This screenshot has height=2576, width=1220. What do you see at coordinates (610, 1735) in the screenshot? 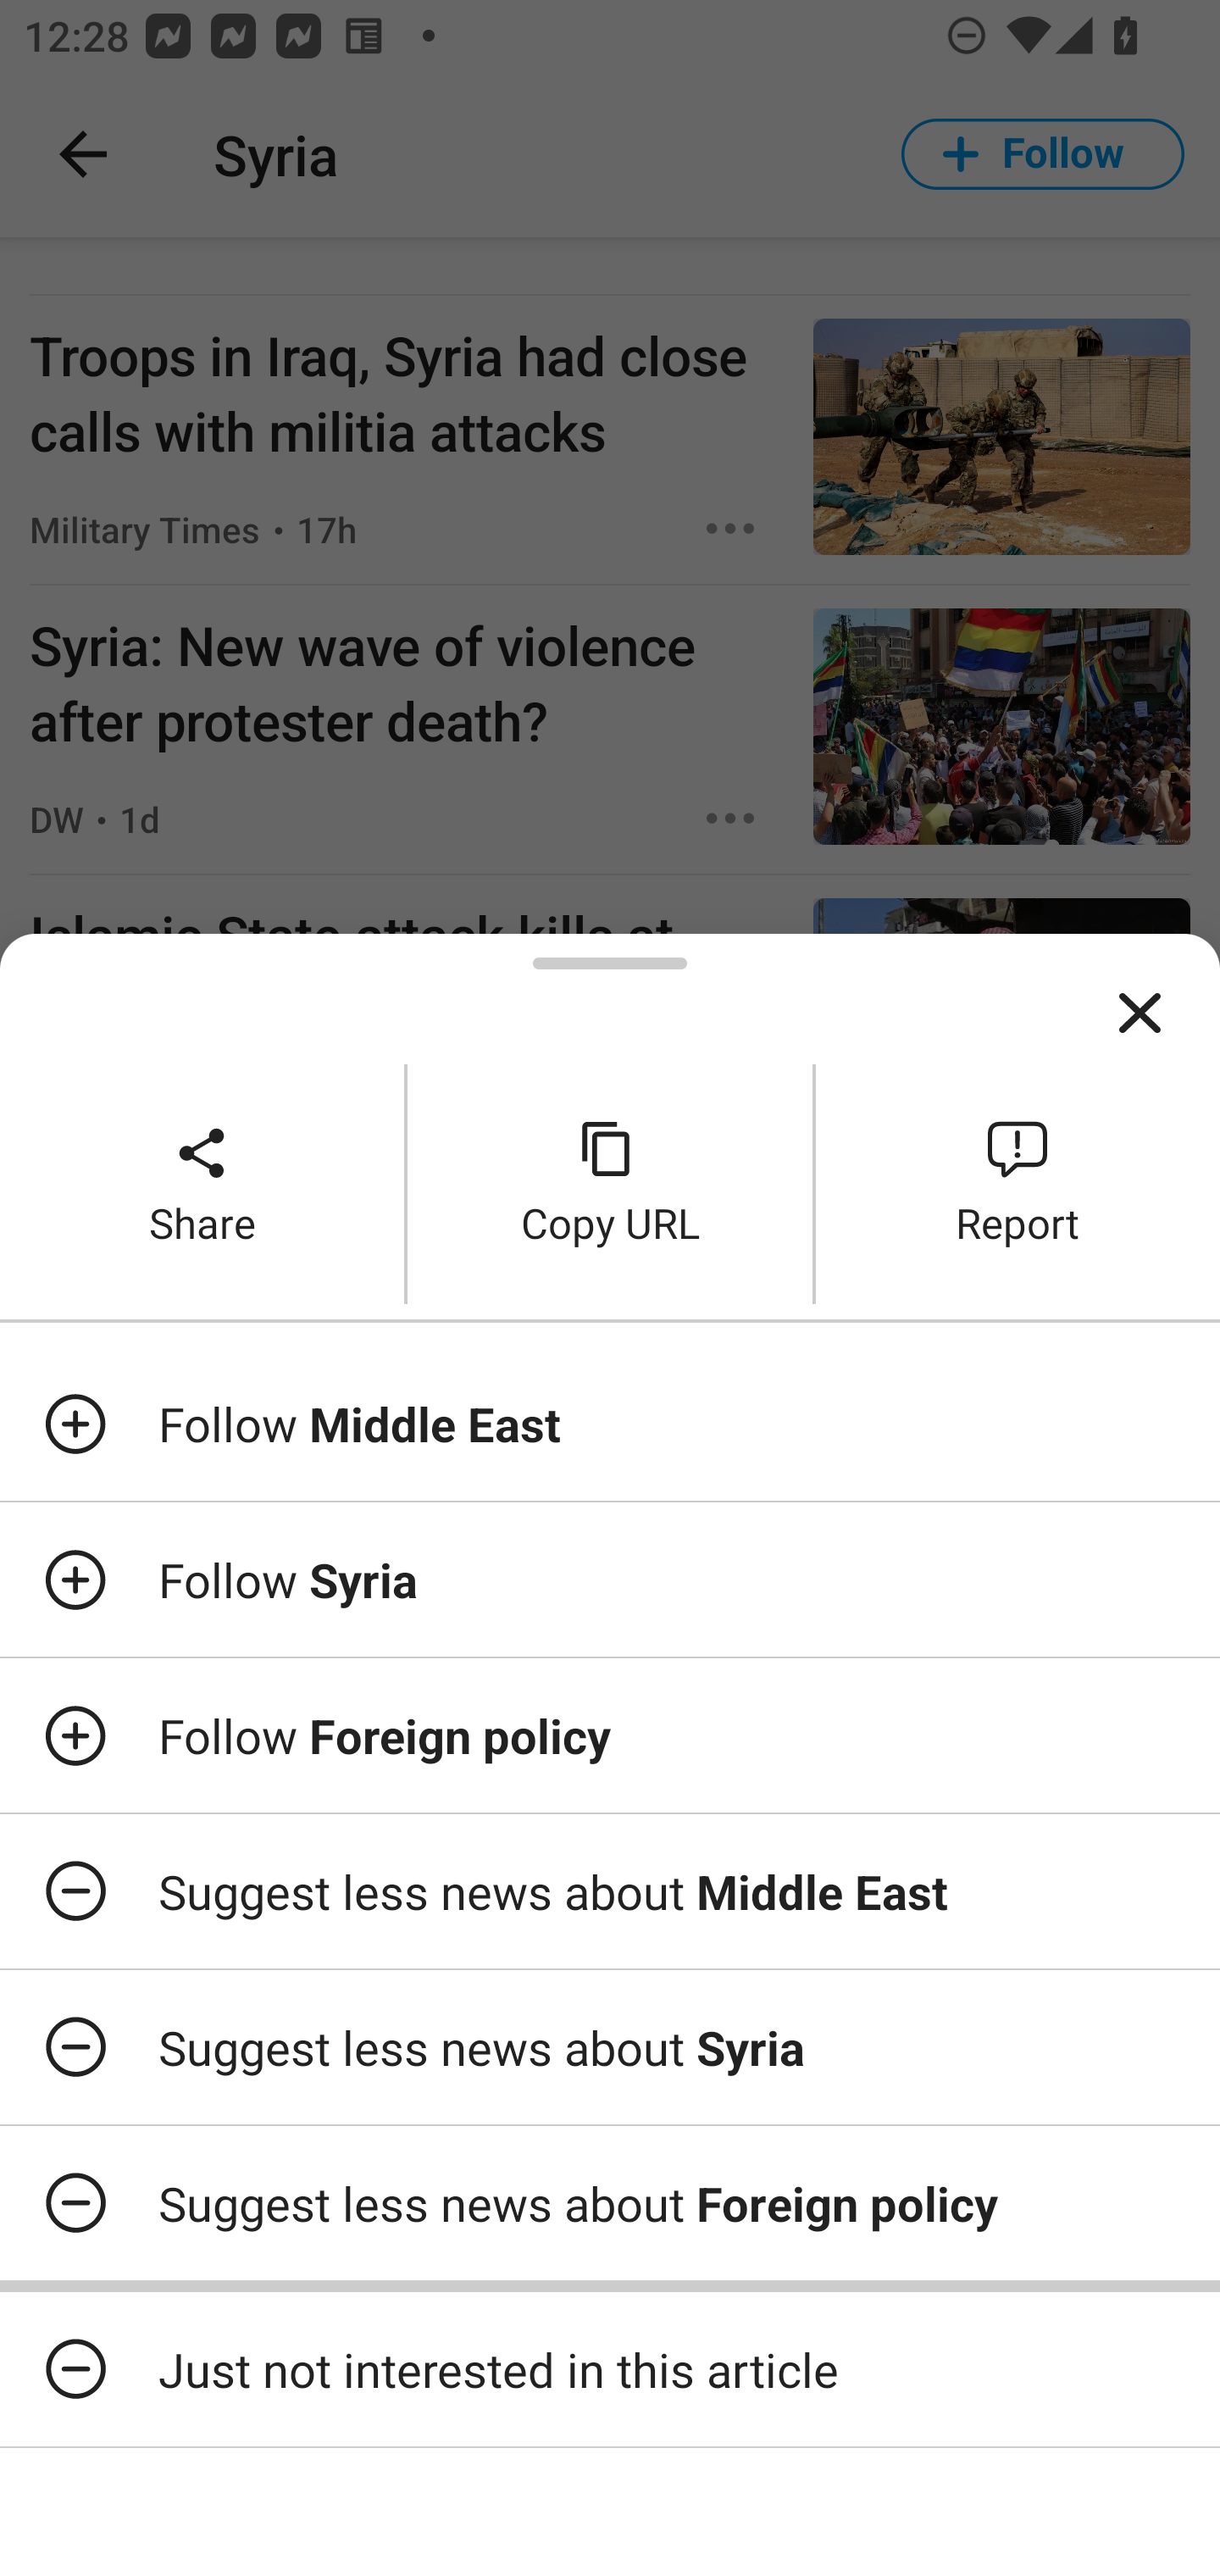
I see `Follow Foreign policy` at bounding box center [610, 1735].